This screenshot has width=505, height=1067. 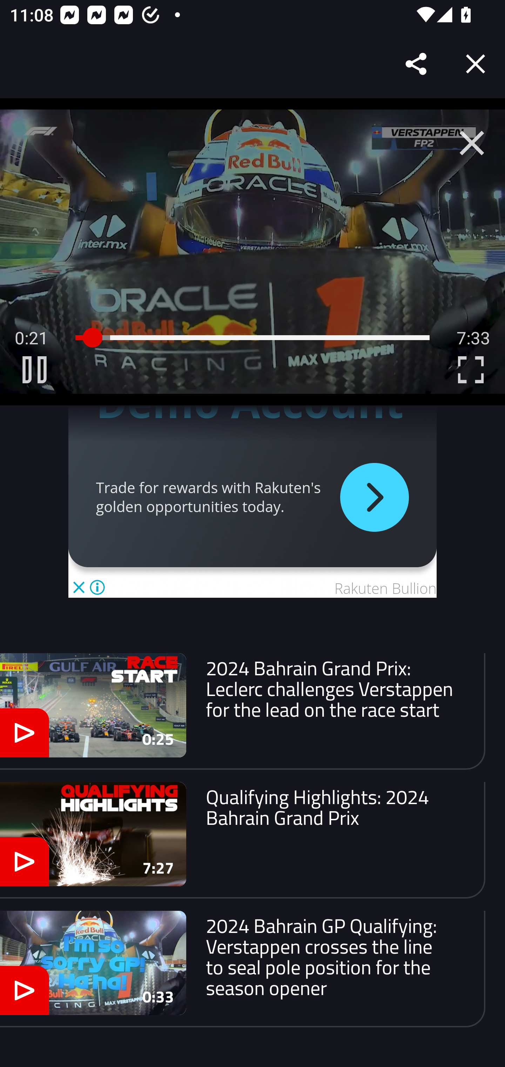 I want to click on Close, so click(x=476, y=64).